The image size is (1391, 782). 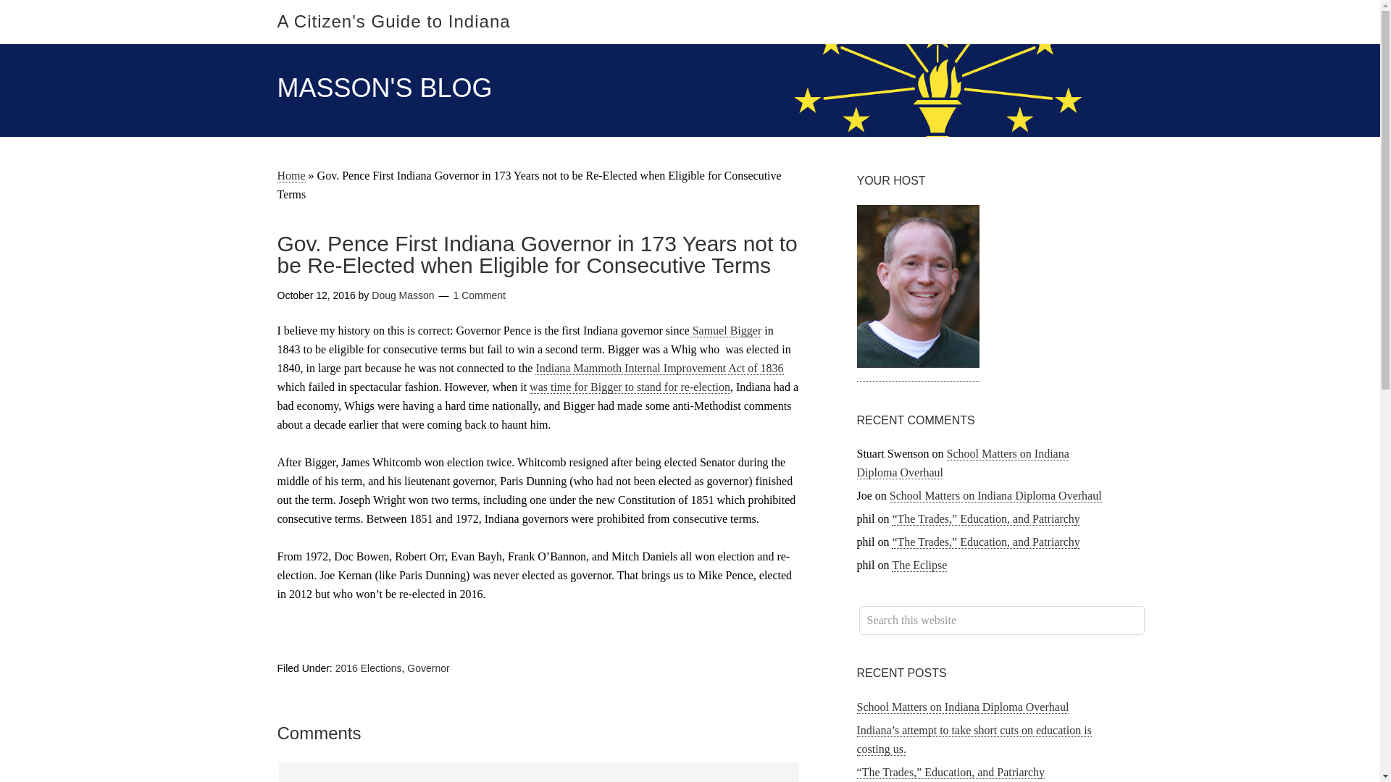 What do you see at coordinates (368, 668) in the screenshot?
I see `2016 Elections` at bounding box center [368, 668].